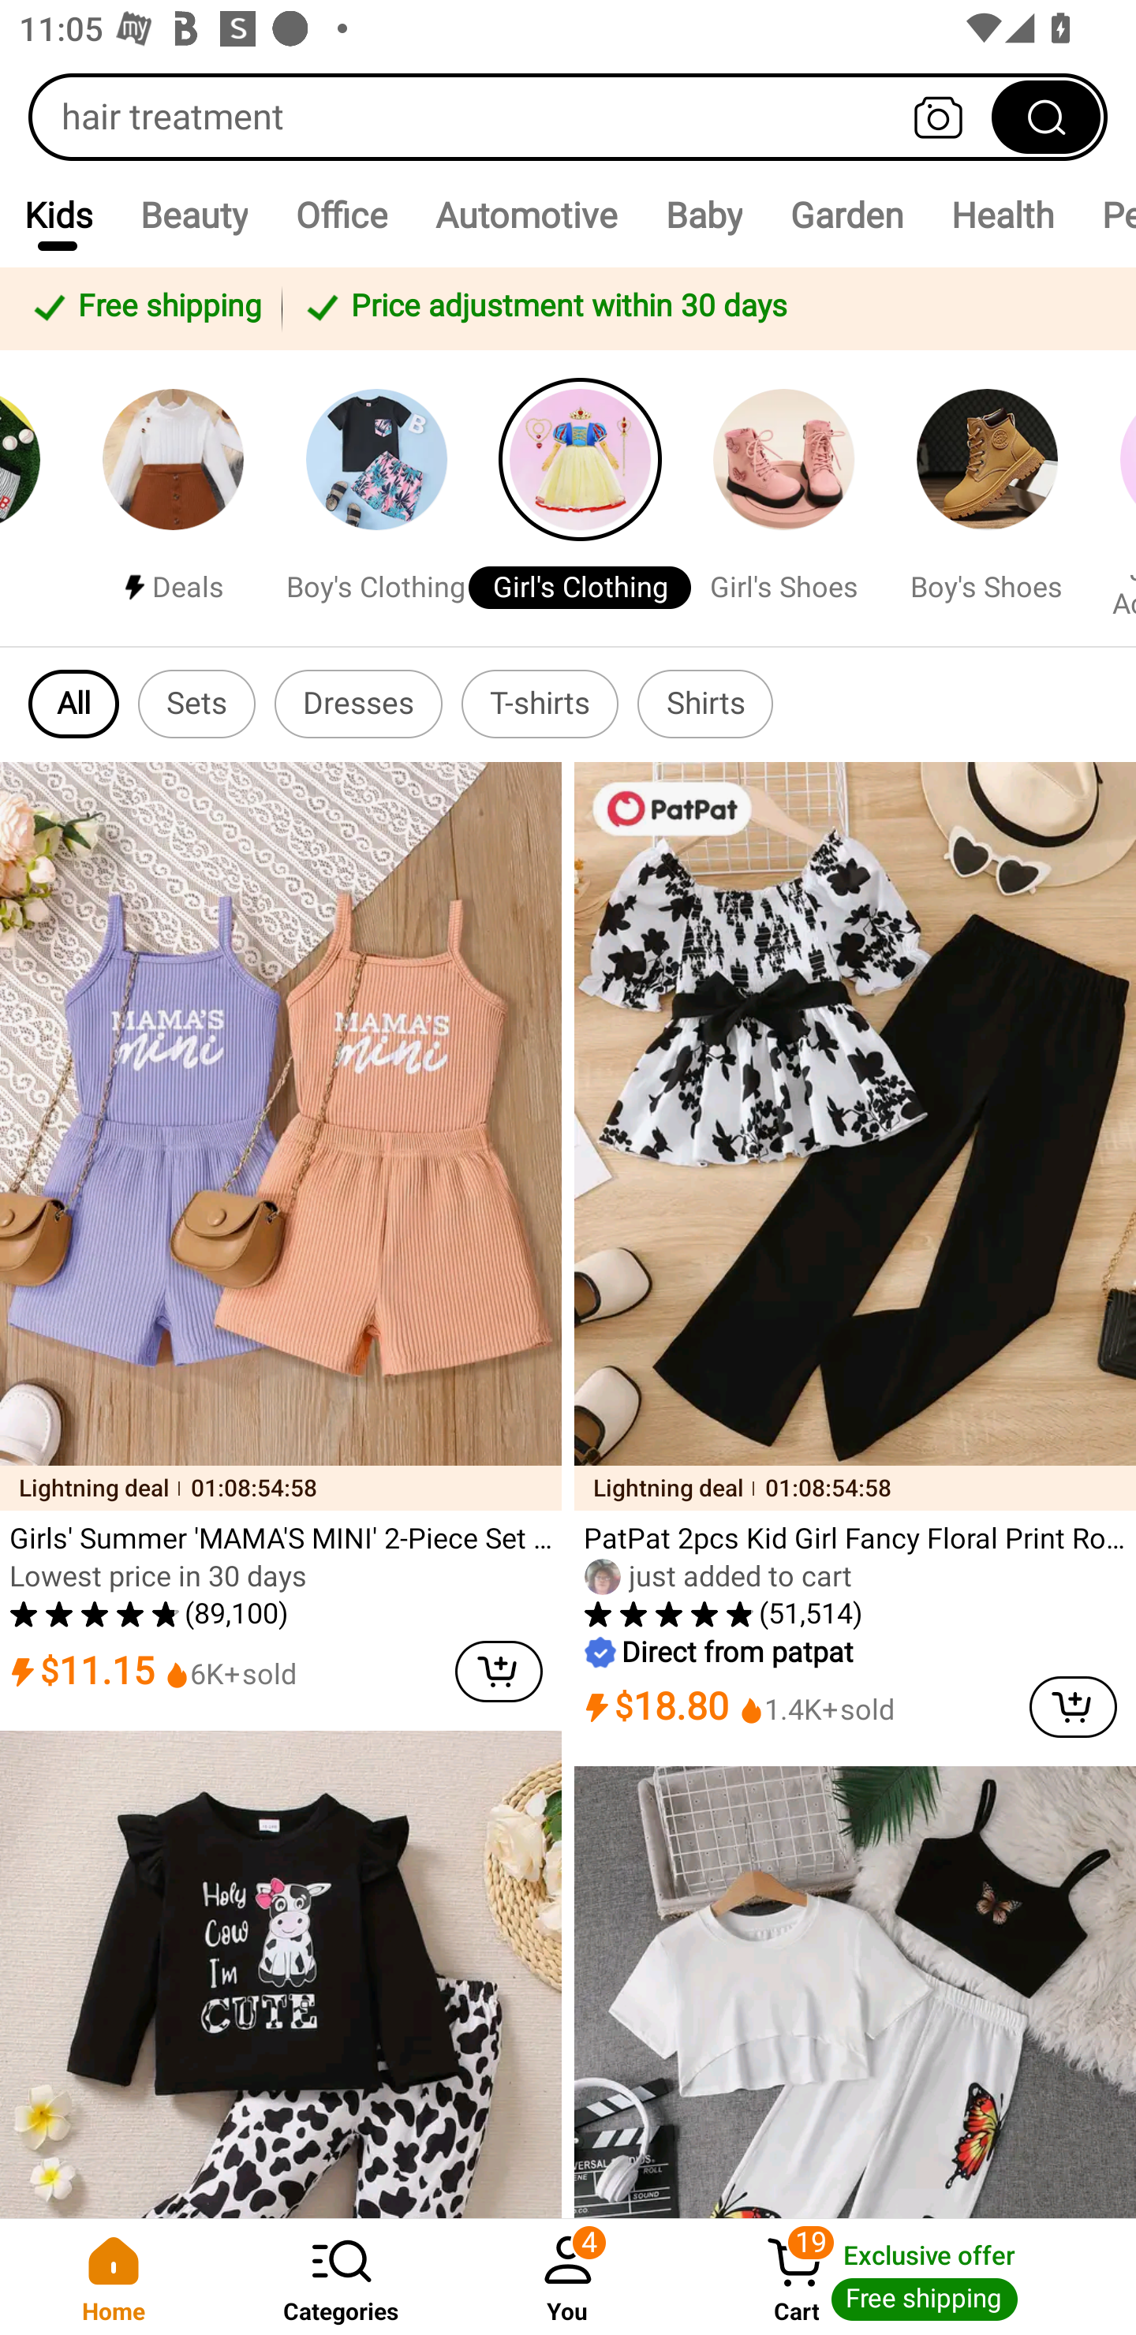 This screenshot has width=1136, height=2335. Describe the element at coordinates (704, 308) in the screenshot. I see `Price adjustment within 30 days` at that location.